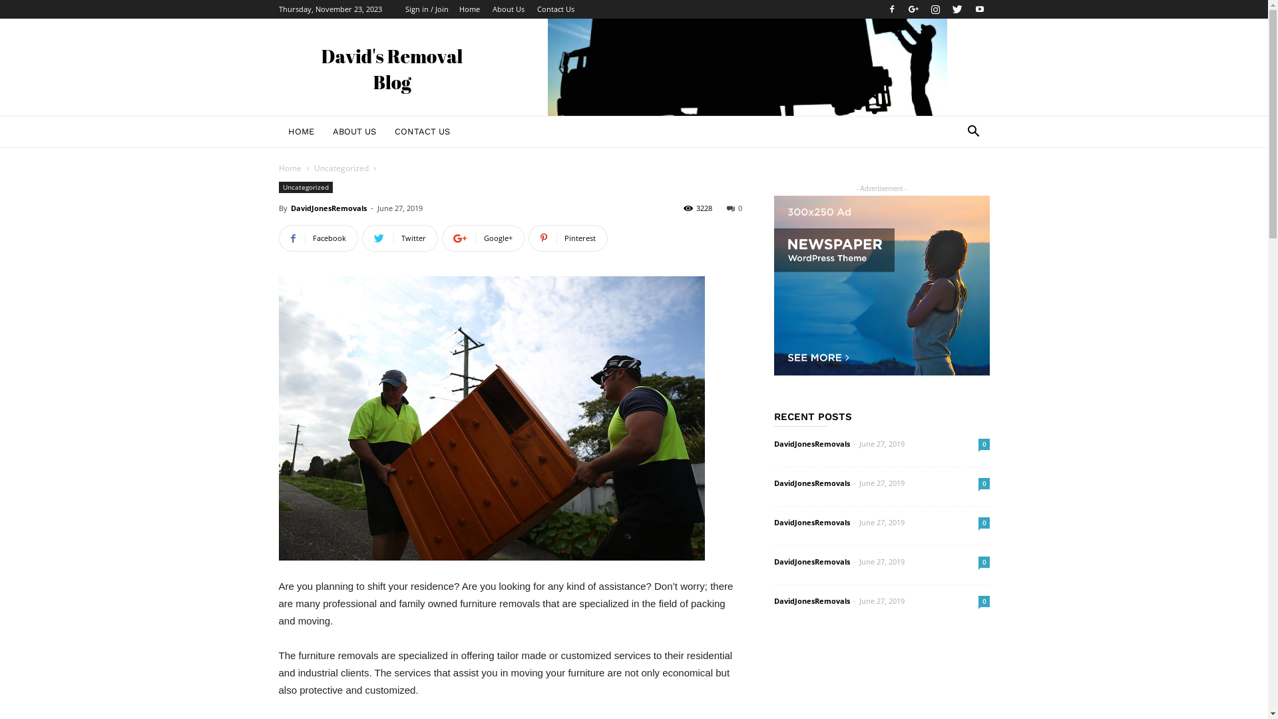  I want to click on CONTACT US, so click(422, 132).